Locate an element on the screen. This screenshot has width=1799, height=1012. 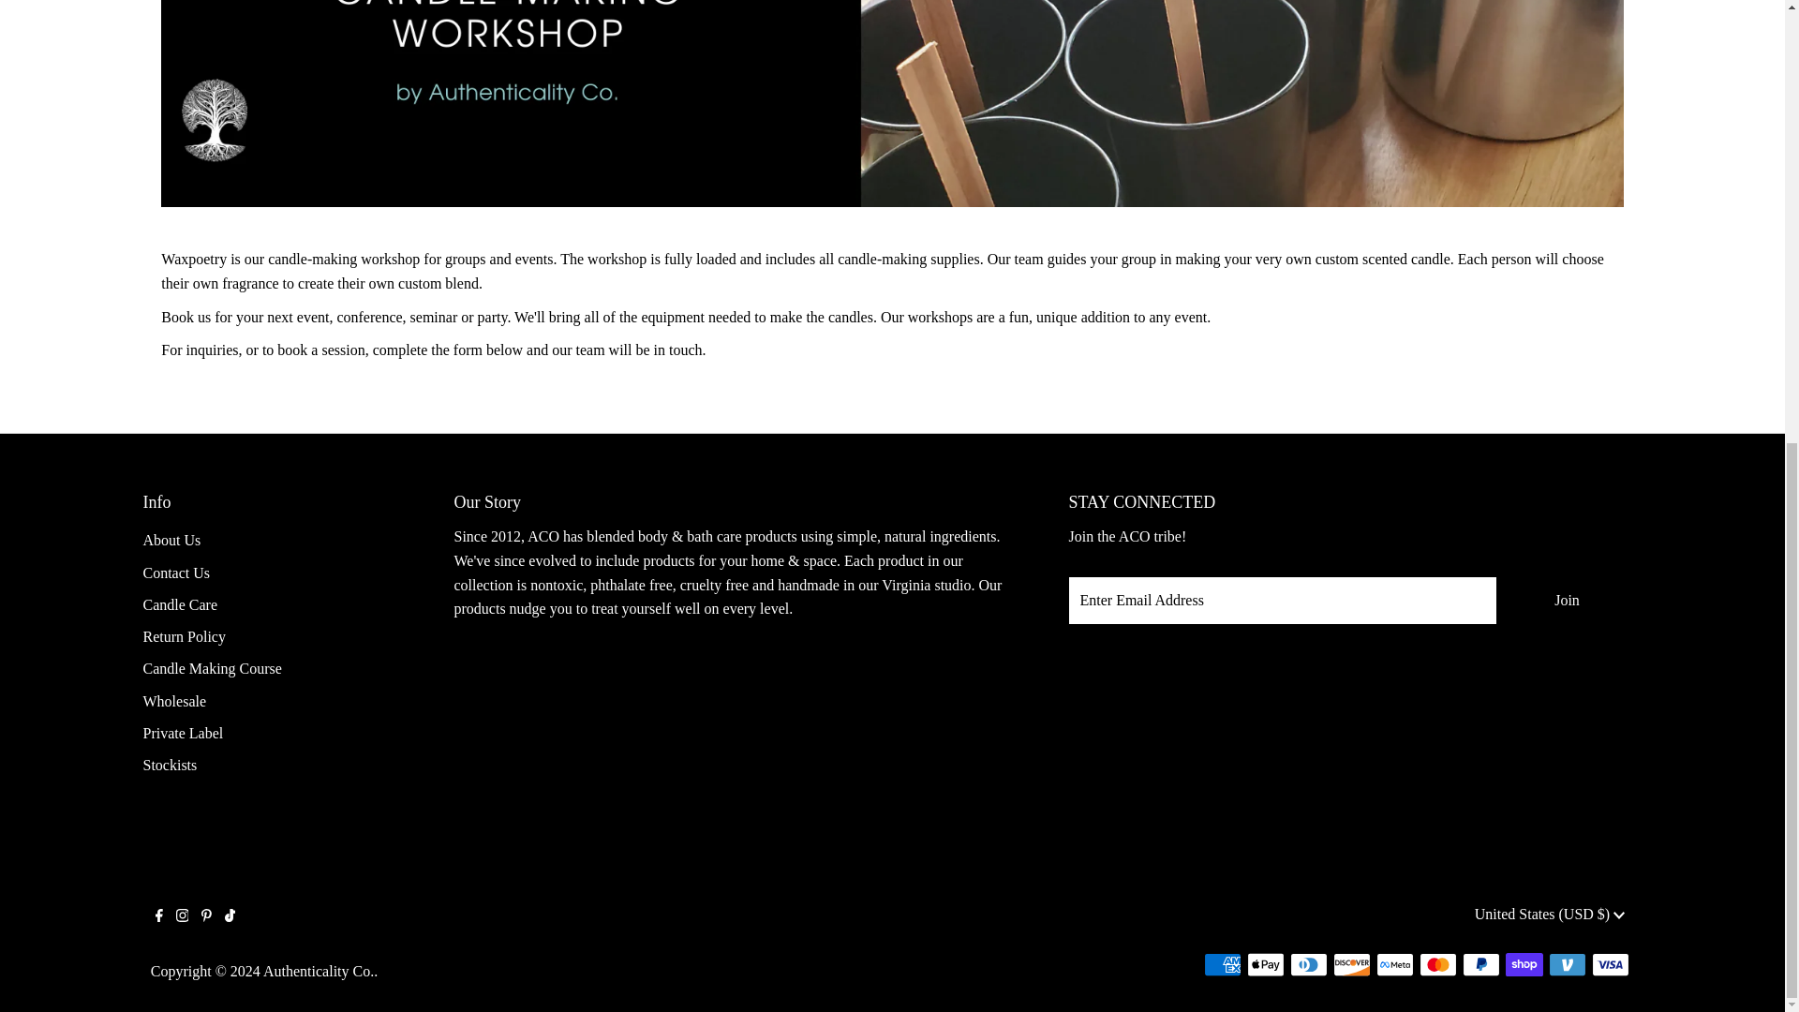
Apple Pay is located at coordinates (1265, 965).